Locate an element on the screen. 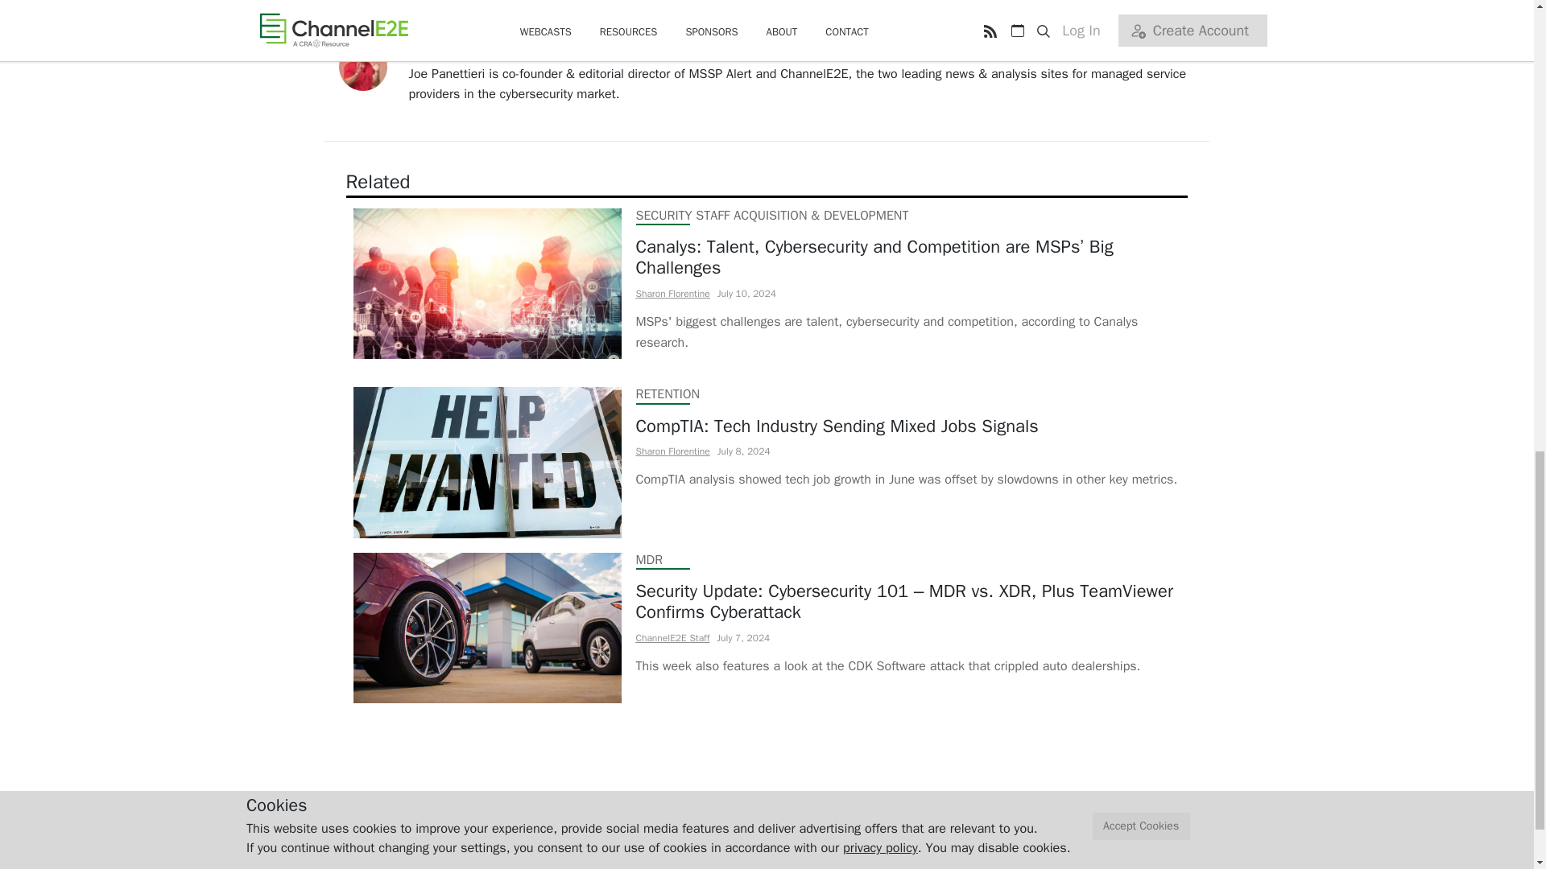  Joe Panettieri is located at coordinates (447, 53).